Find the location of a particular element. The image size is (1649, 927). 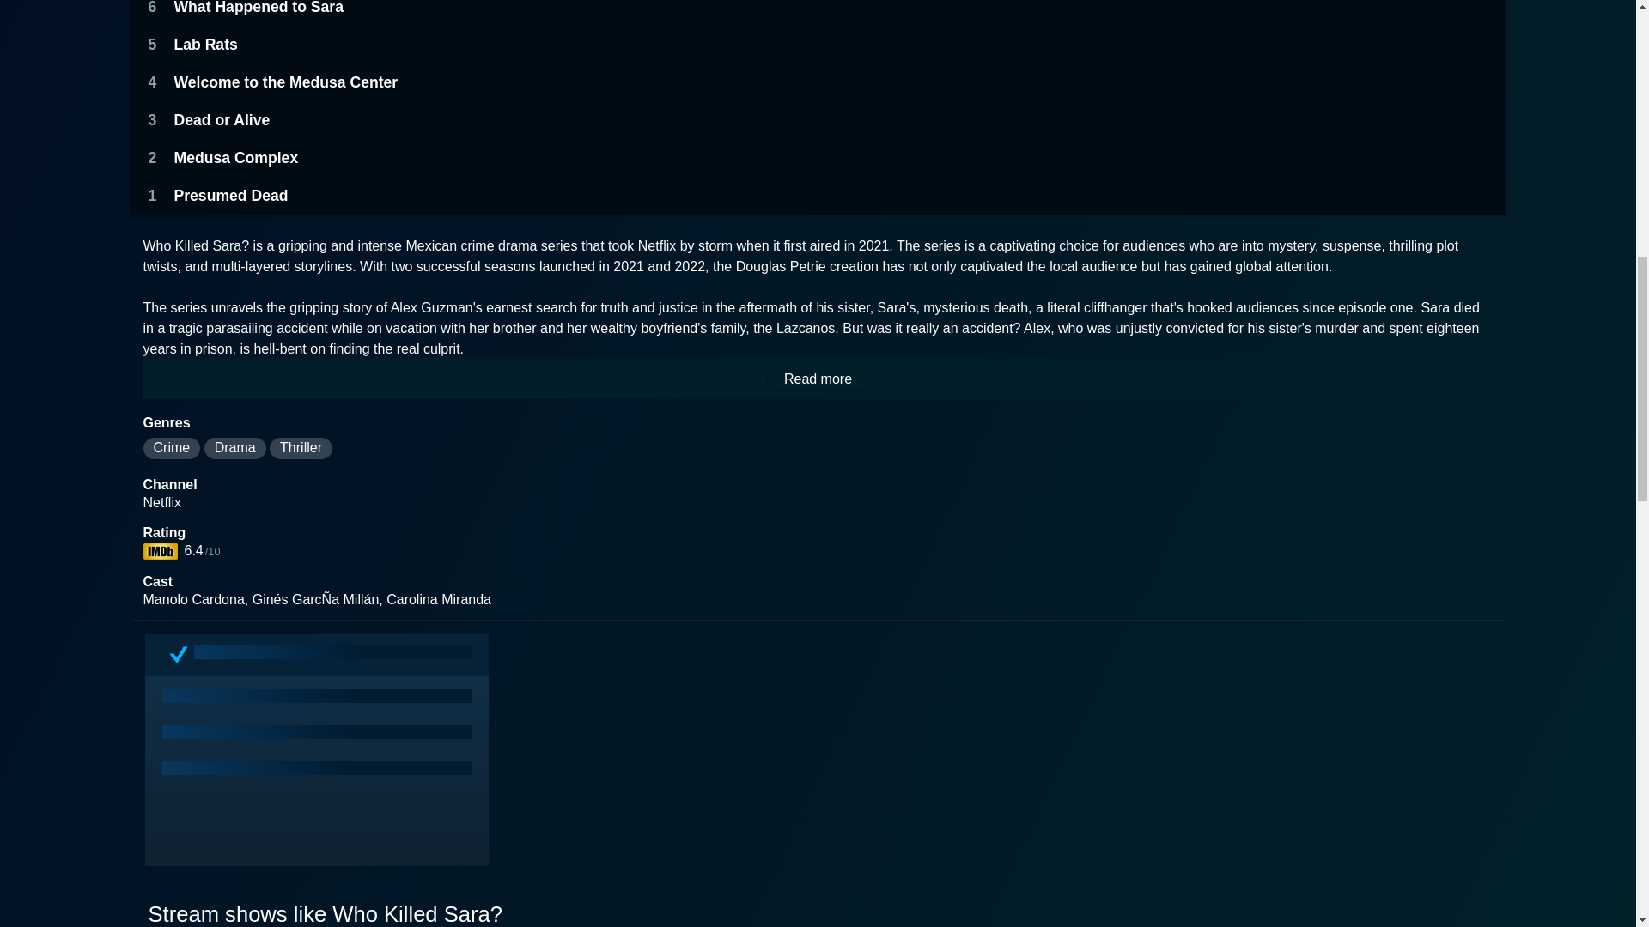

Thriller is located at coordinates (301, 448).